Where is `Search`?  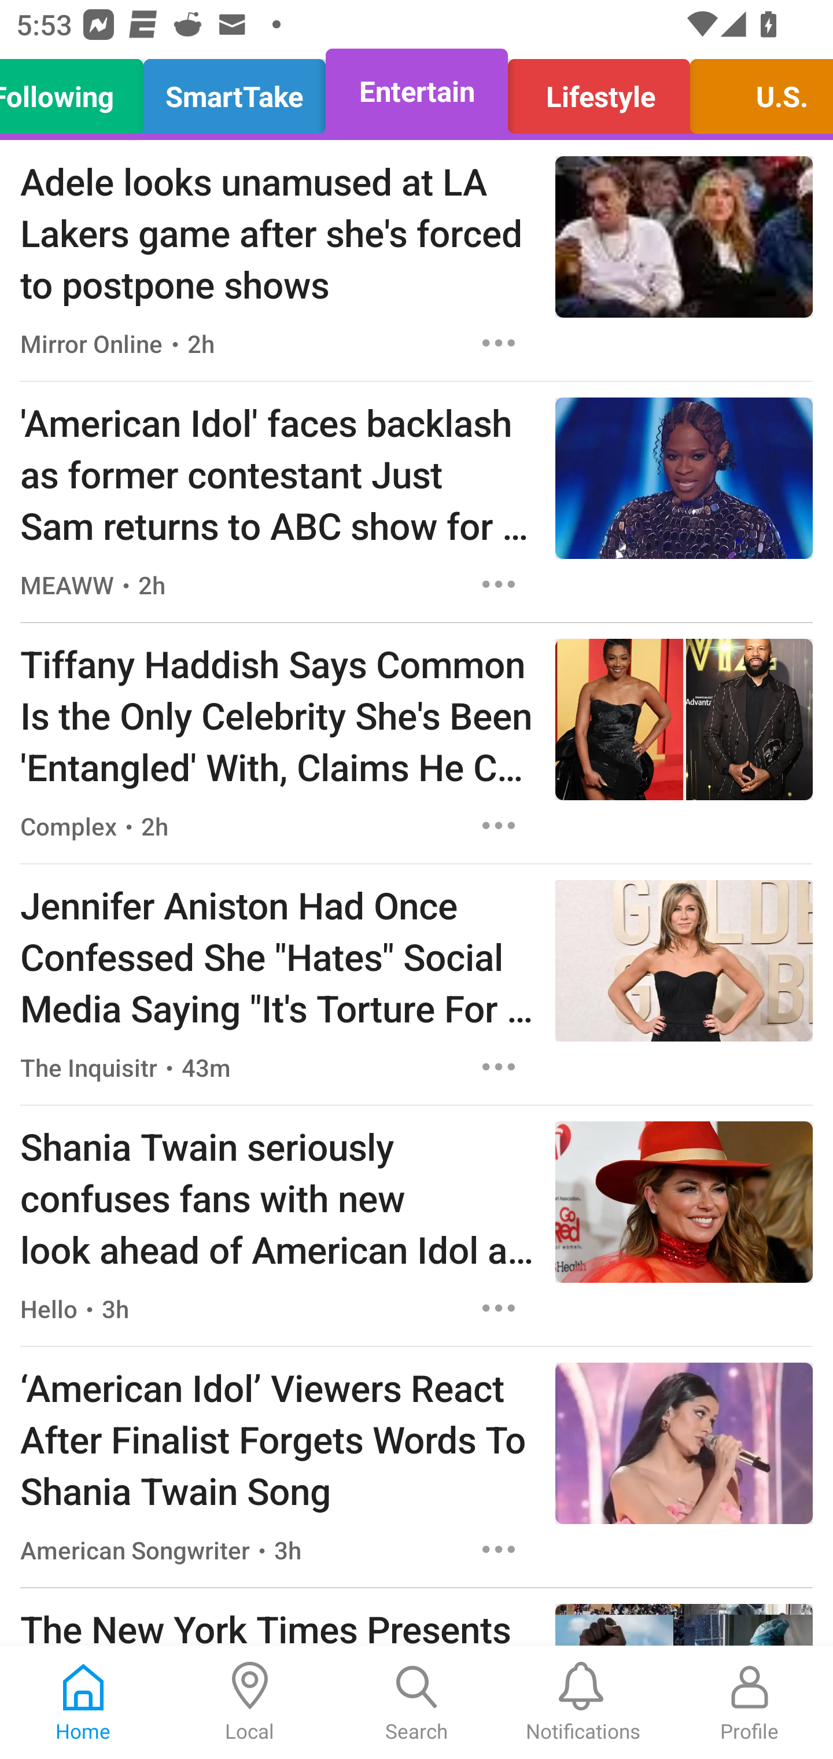
Search is located at coordinates (417, 1702).